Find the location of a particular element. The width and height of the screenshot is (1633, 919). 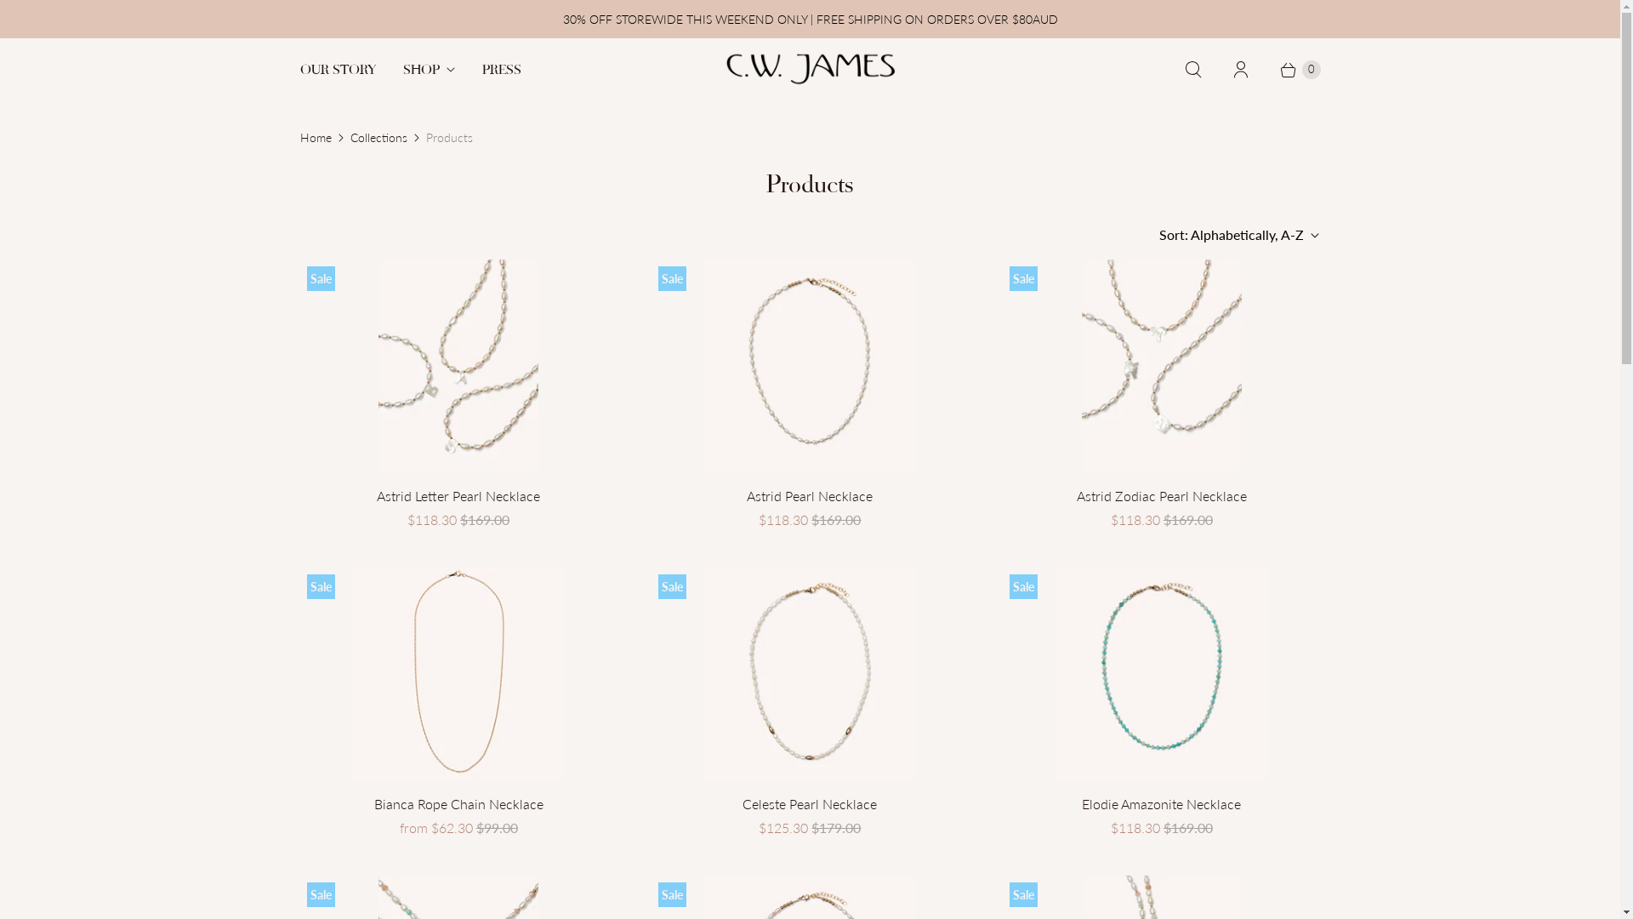

Home is located at coordinates (315, 138).